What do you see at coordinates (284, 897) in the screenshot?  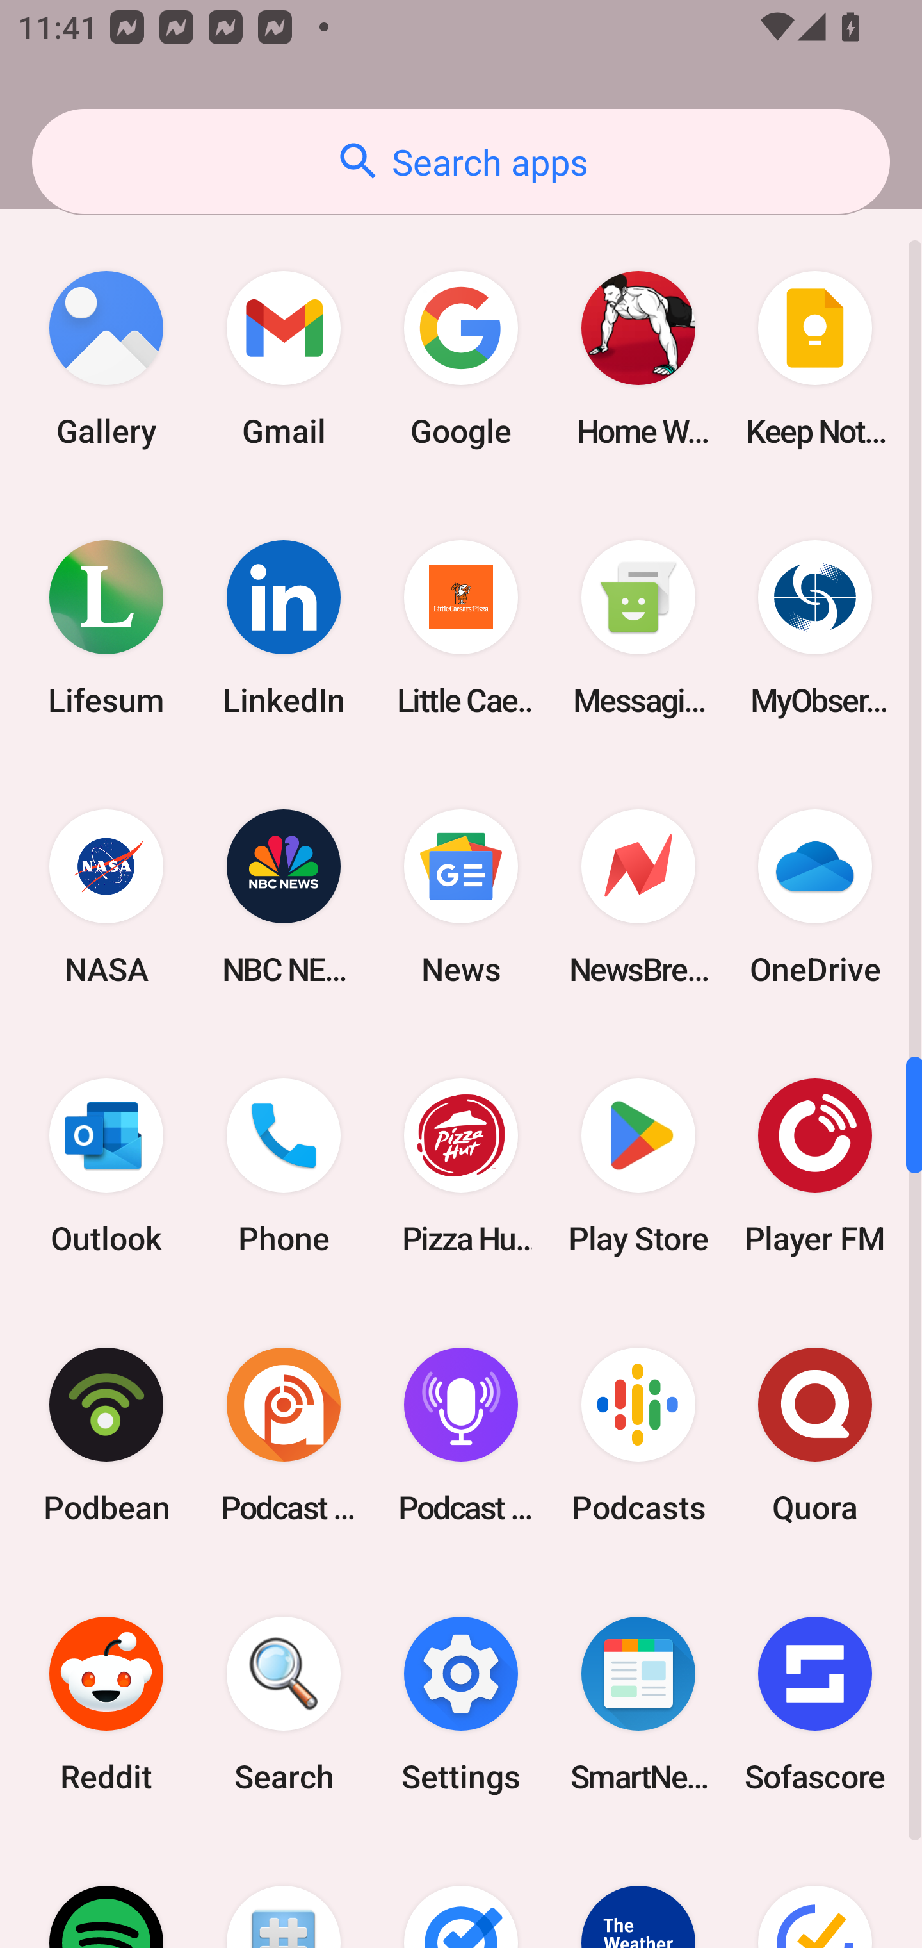 I see `NBC NEWS` at bounding box center [284, 897].